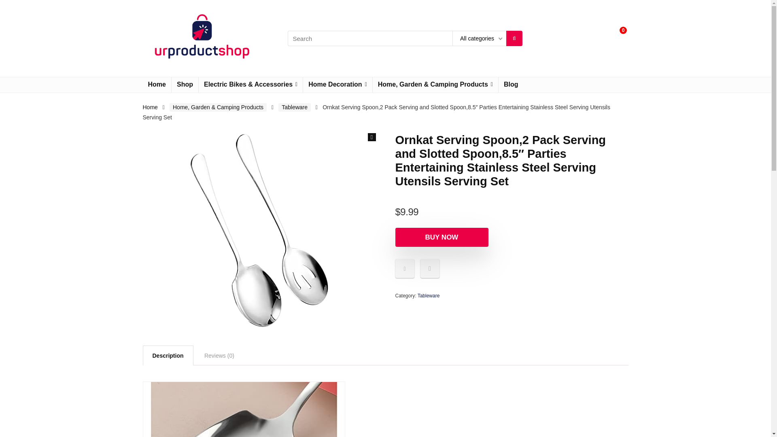  What do you see at coordinates (338, 85) in the screenshot?
I see `Home Decoration` at bounding box center [338, 85].